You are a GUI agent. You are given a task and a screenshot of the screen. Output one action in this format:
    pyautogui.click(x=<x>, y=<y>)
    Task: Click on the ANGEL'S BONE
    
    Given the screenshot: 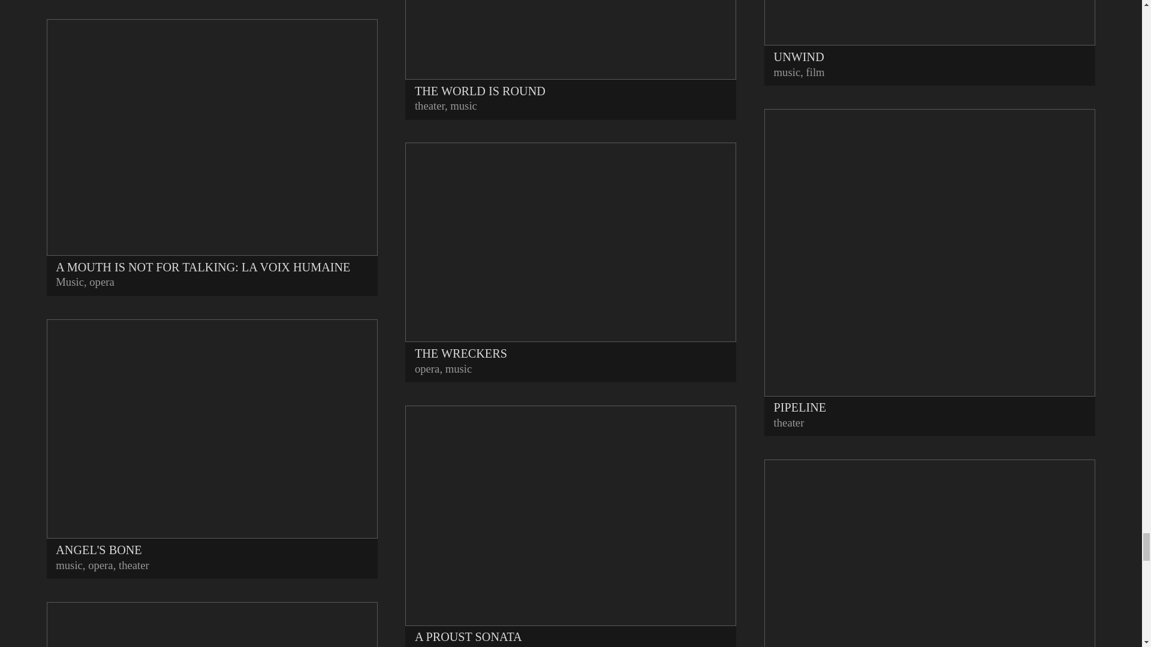 What is the action you would take?
    pyautogui.click(x=212, y=439)
    